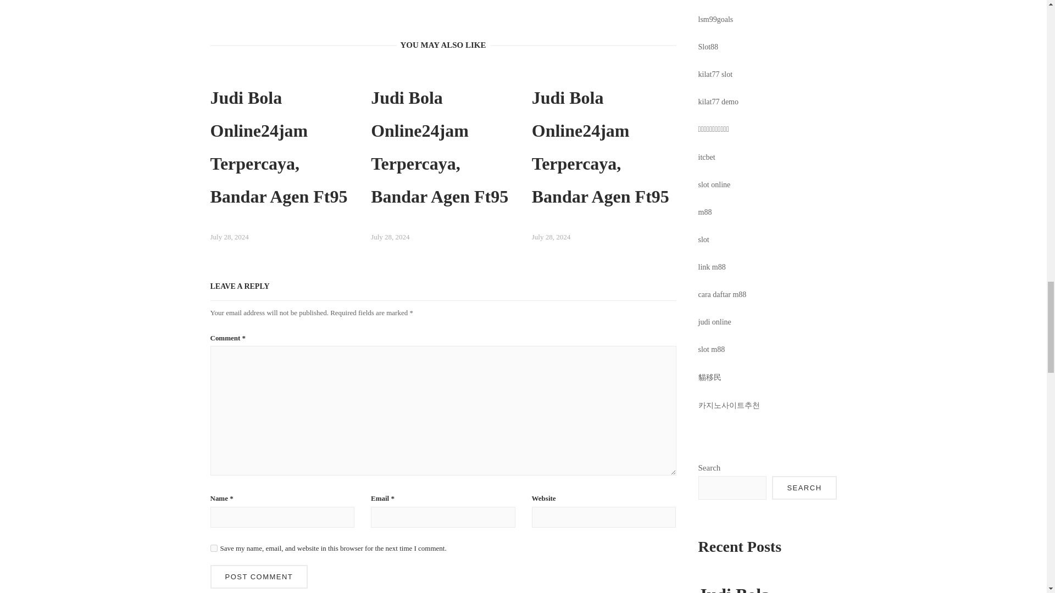 The image size is (1055, 593). Describe the element at coordinates (213, 548) in the screenshot. I see `yes` at that location.